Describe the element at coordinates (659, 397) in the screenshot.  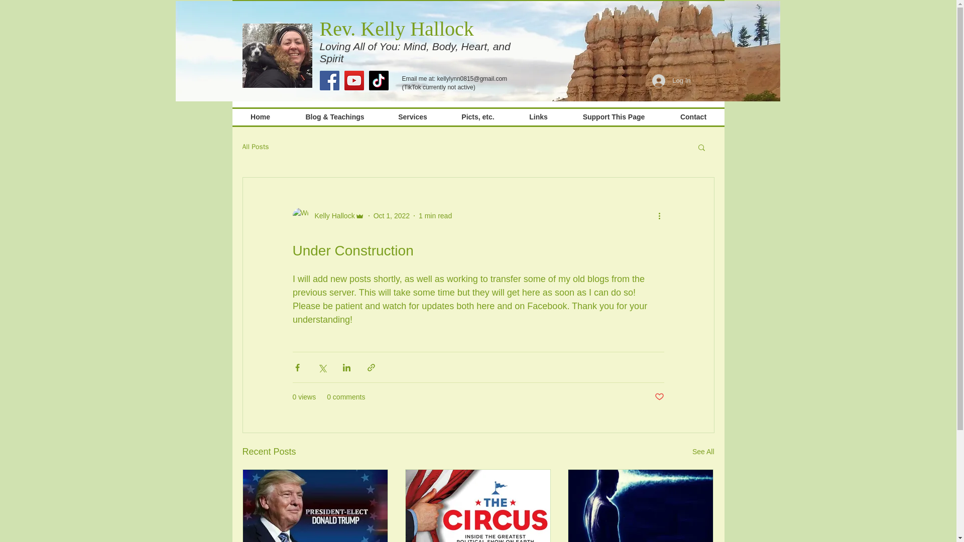
I see `Post not marked as liked` at that location.